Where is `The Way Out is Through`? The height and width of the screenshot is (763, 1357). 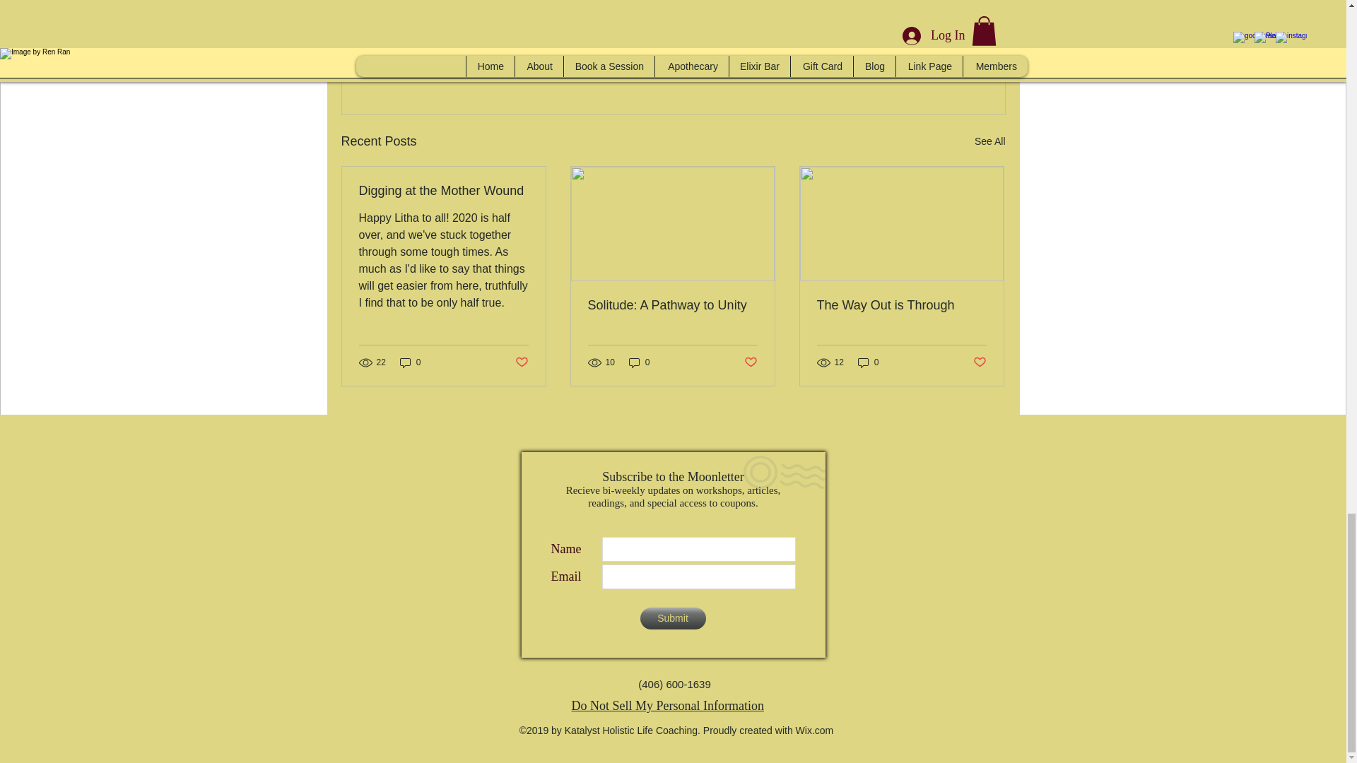 The Way Out is Through is located at coordinates (901, 305).